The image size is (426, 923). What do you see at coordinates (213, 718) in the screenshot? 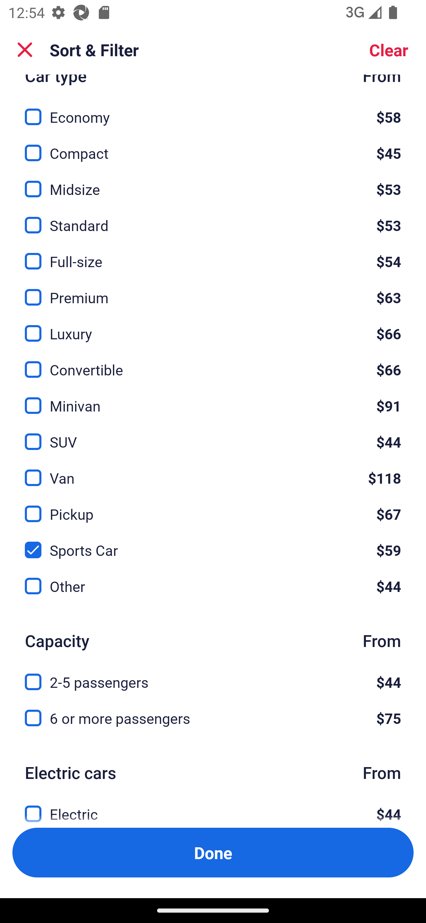
I see `6 or more passengers, $75 6 or more passengers $75` at bounding box center [213, 718].